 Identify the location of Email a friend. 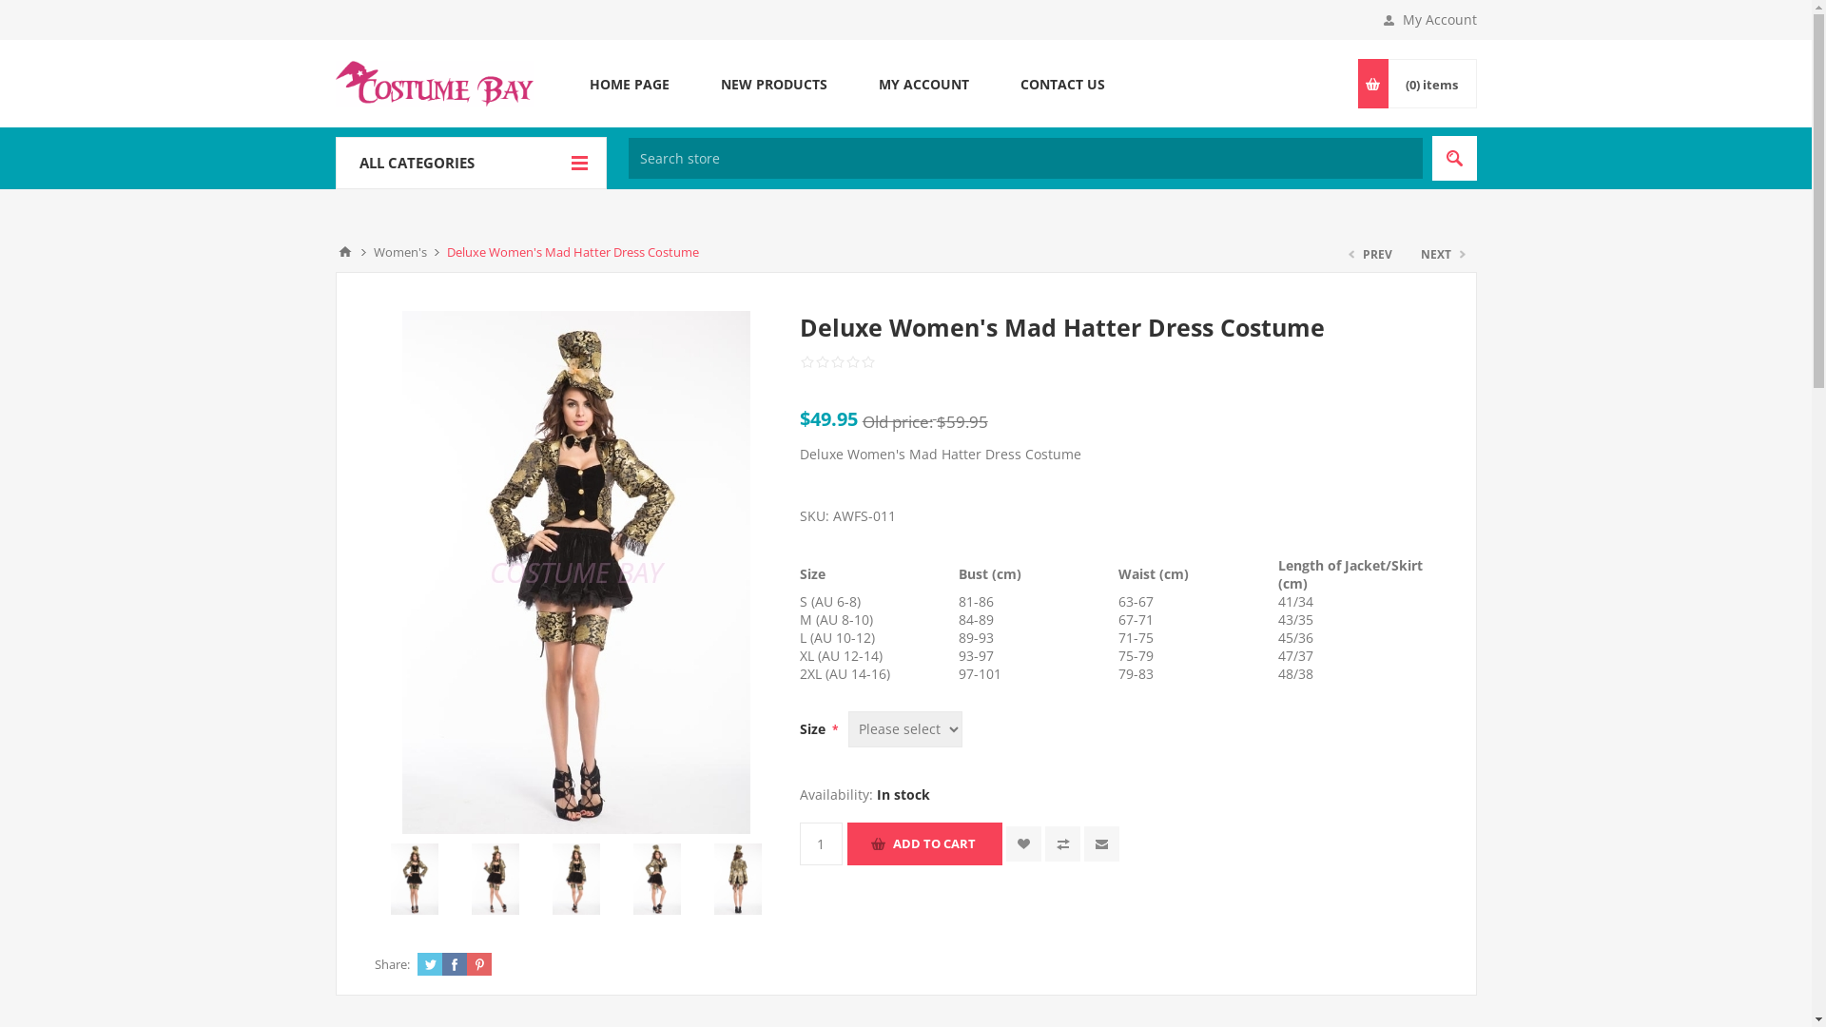
(1101, 844).